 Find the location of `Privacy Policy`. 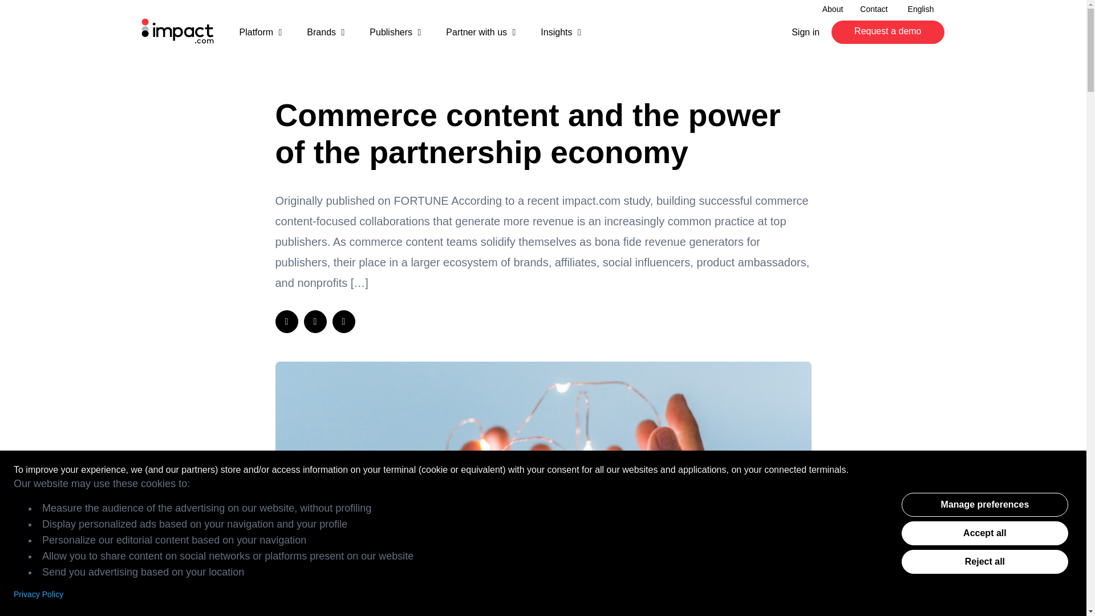

Privacy Policy is located at coordinates (38, 594).